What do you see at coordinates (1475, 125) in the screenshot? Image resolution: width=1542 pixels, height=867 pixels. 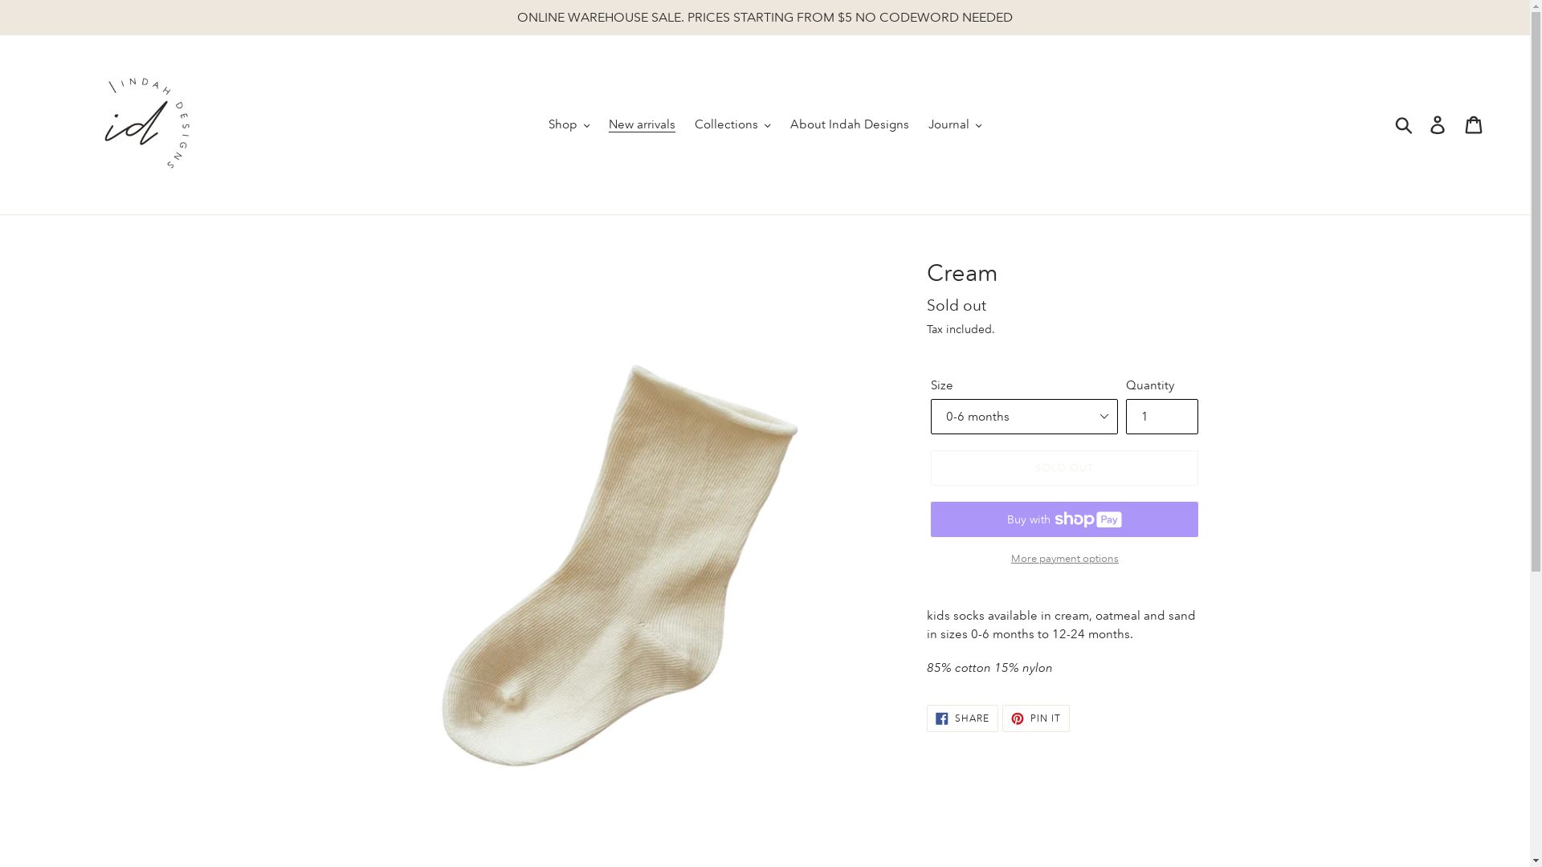 I see `Cart` at bounding box center [1475, 125].